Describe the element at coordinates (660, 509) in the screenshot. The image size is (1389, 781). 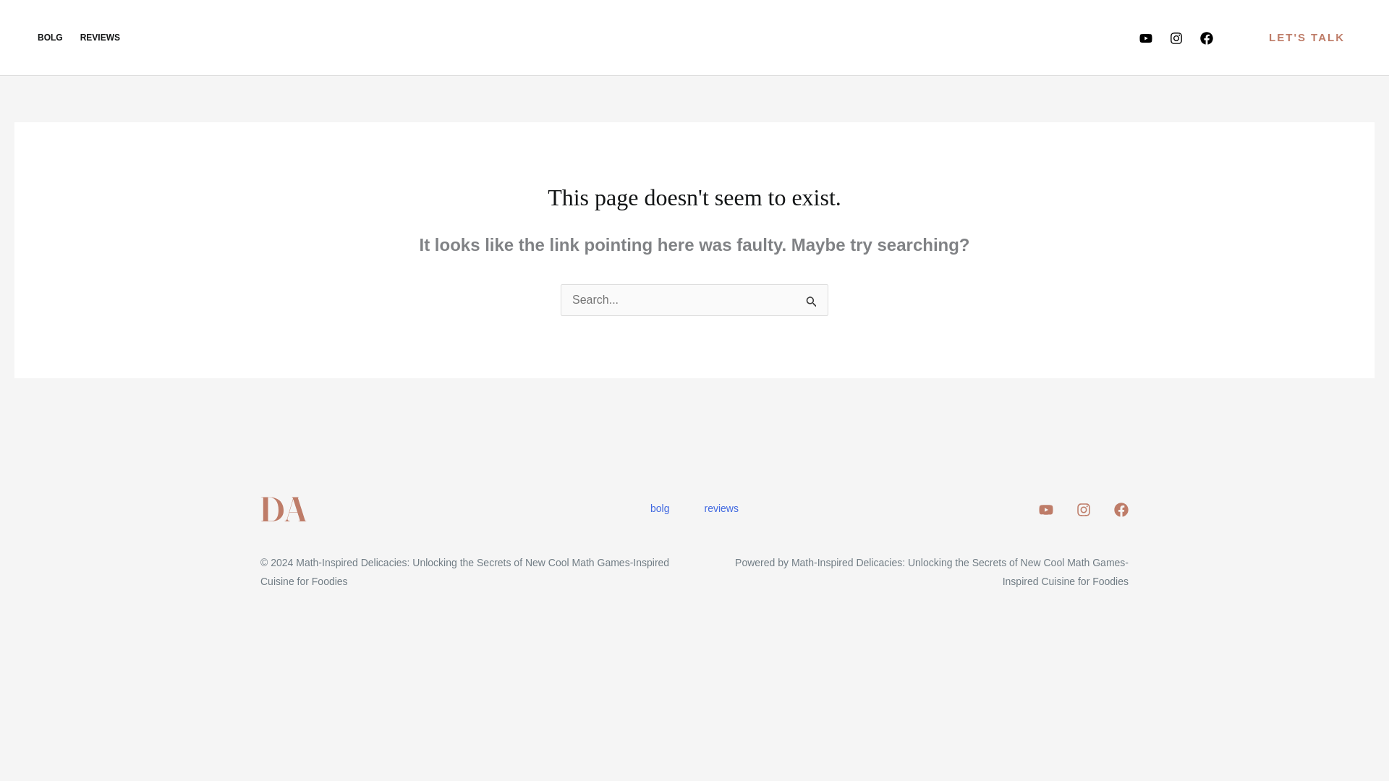
I see `bolg` at that location.